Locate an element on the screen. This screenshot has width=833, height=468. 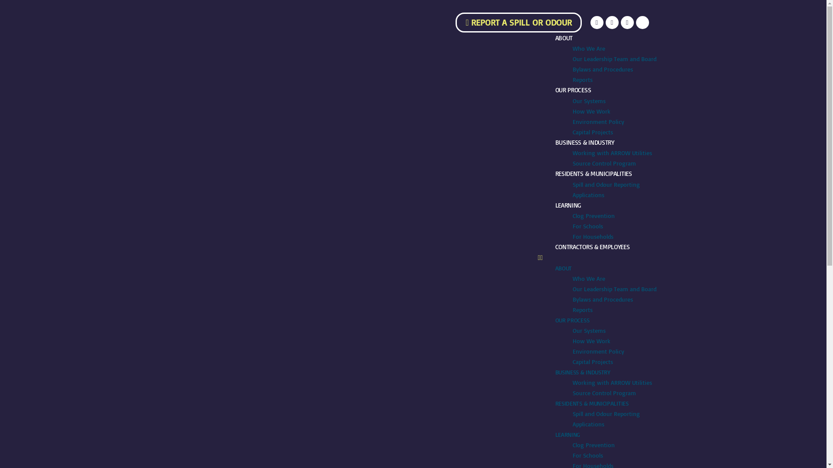
Spill and Odour Reporting is located at coordinates (607, 185).